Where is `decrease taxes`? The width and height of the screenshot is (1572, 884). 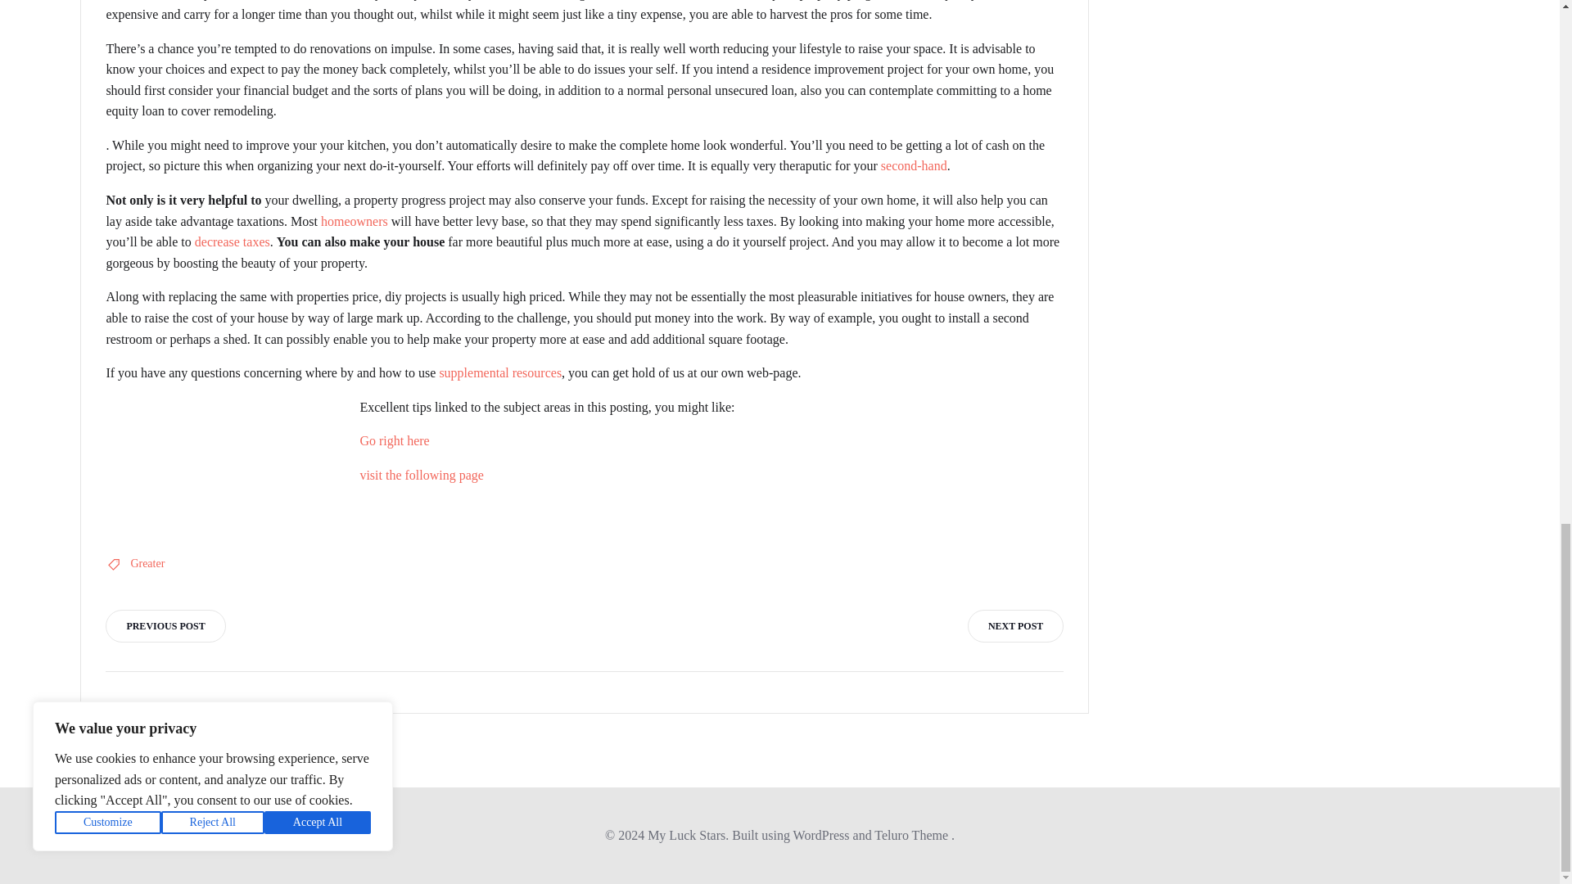 decrease taxes is located at coordinates (233, 241).